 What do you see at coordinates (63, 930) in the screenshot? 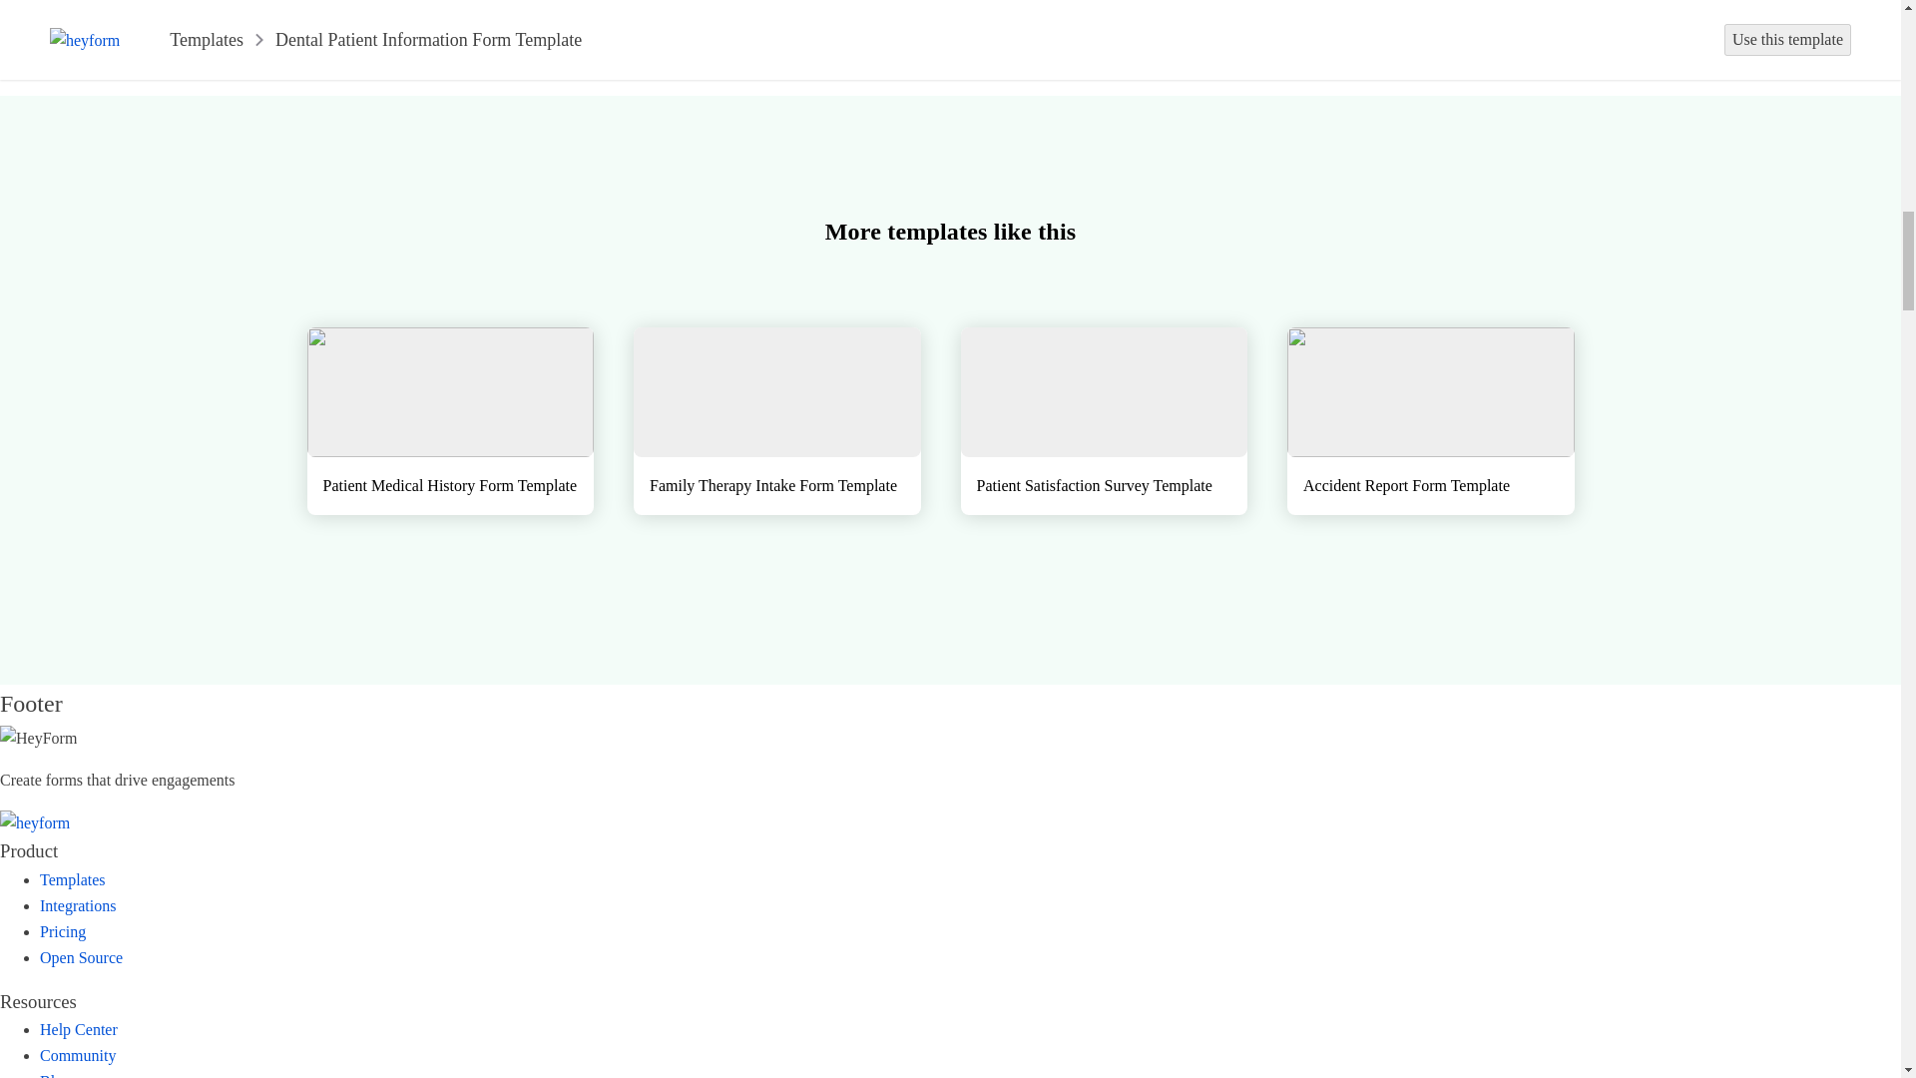
I see `Pricing` at bounding box center [63, 930].